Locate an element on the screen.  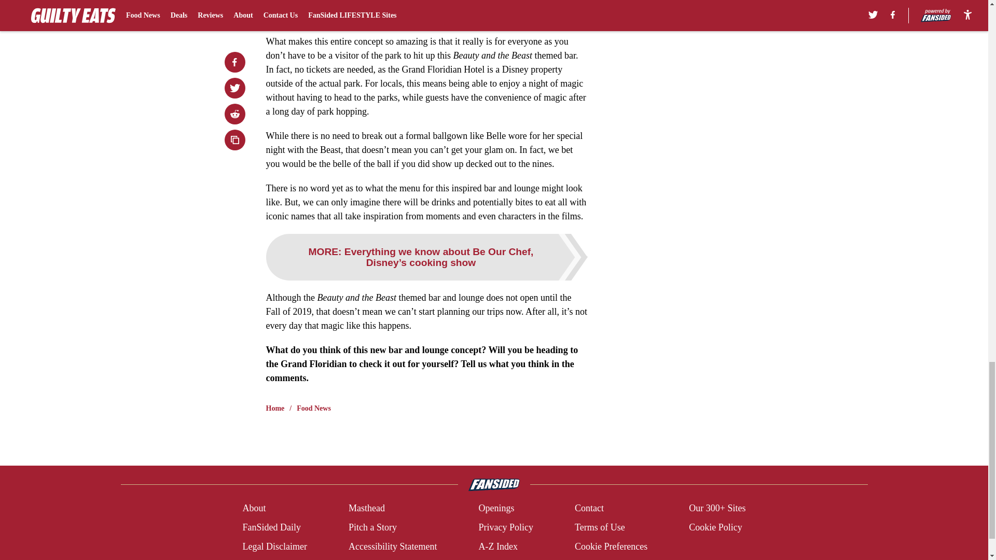
Accessibility Statement is located at coordinates (393, 547).